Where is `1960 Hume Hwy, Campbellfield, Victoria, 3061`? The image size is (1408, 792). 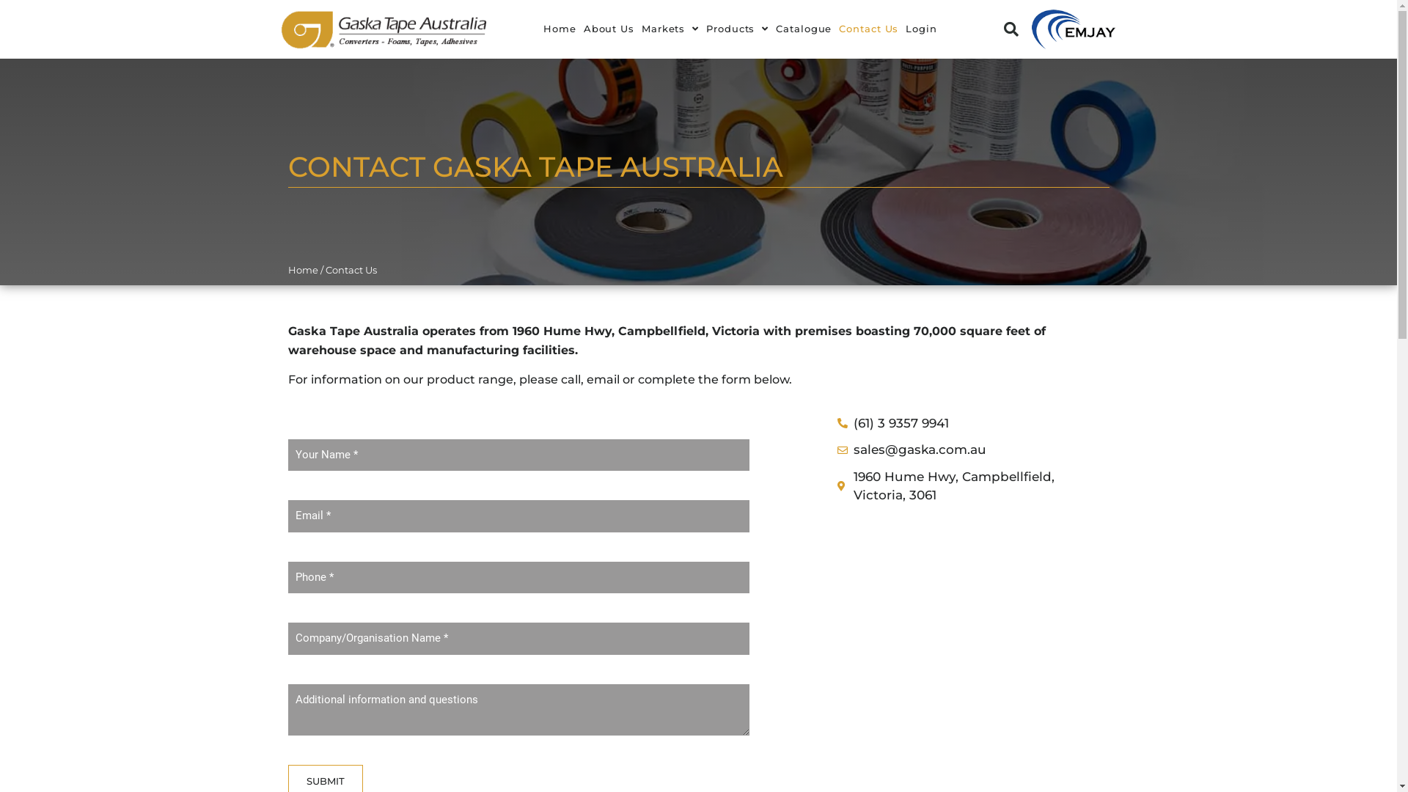 1960 Hume Hwy, Campbellfield, Victoria, 3061 is located at coordinates (956, 487).